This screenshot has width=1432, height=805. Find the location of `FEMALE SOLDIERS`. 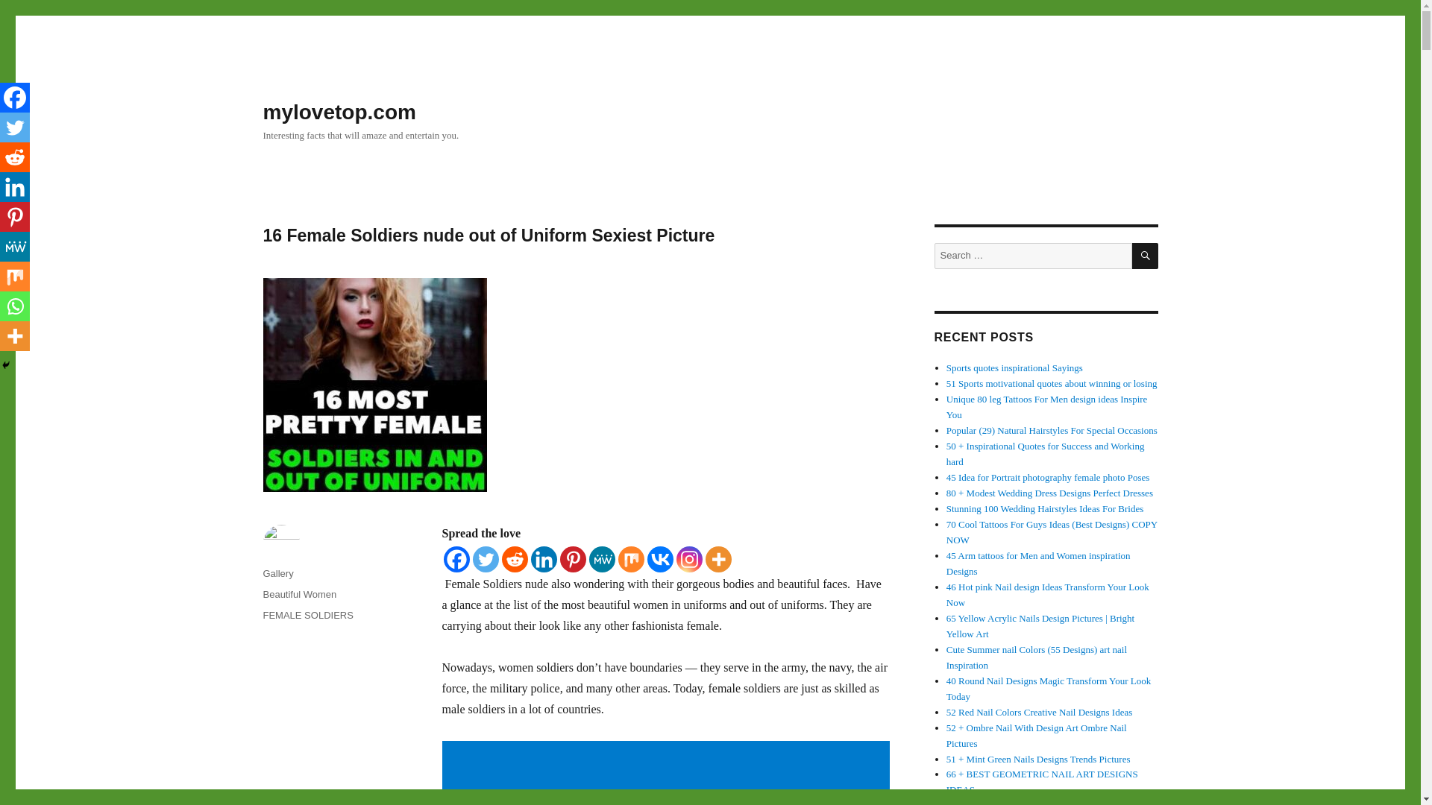

FEMALE SOLDIERS is located at coordinates (307, 614).